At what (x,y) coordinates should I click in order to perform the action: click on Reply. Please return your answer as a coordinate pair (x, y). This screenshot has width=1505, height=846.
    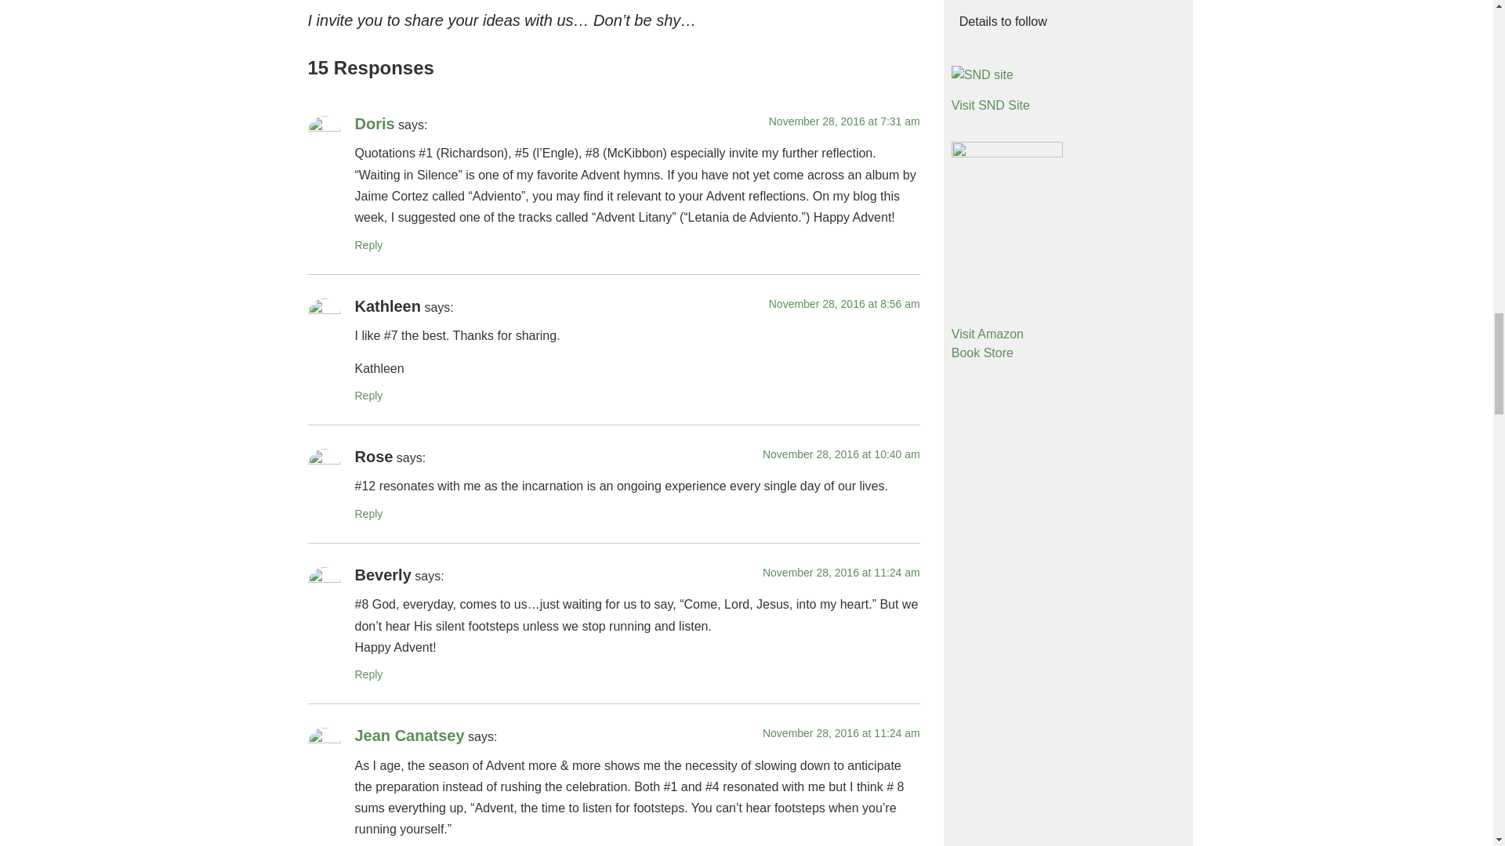
    Looking at the image, I should click on (368, 395).